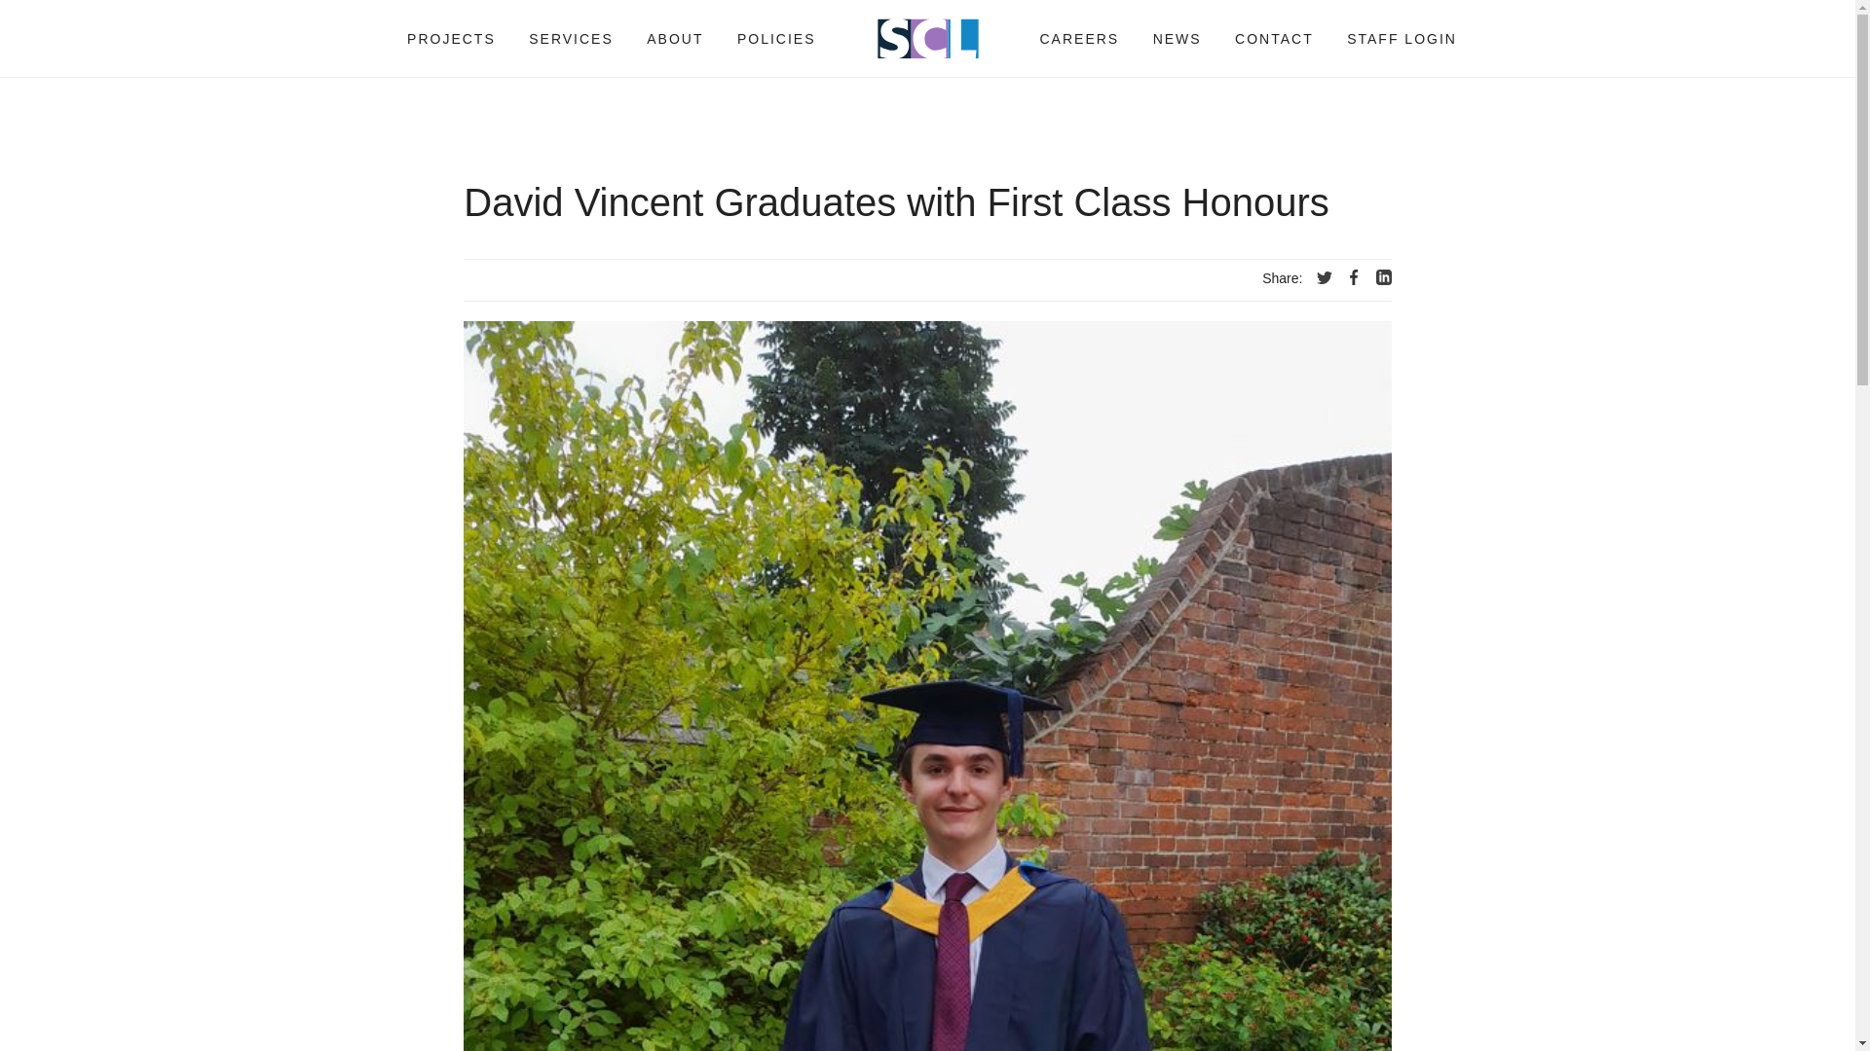 The image size is (1870, 1051). I want to click on SERVICES, so click(571, 39).